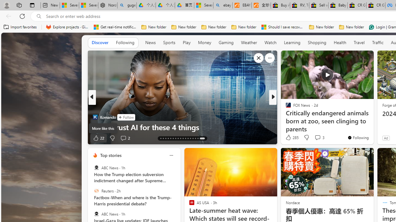 This screenshot has width=396, height=222. Describe the element at coordinates (377, 43) in the screenshot. I see `Traffic` at that location.